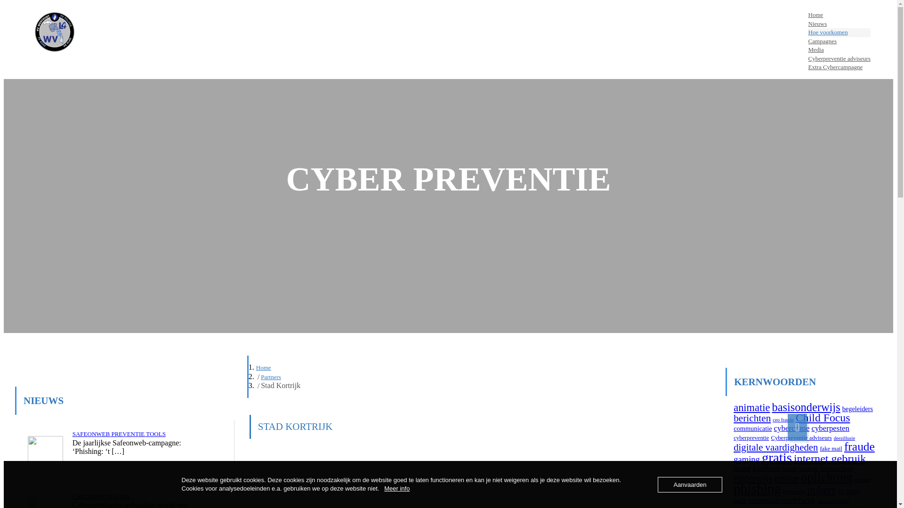 This screenshot has width=904, height=508. What do you see at coordinates (833, 501) in the screenshot?
I see `seksueel gedrag` at bounding box center [833, 501].